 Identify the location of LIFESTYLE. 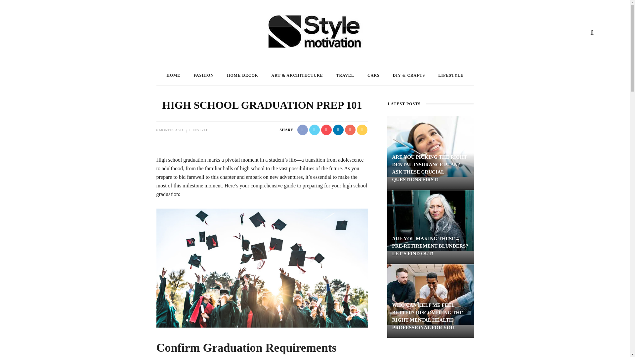
(198, 130).